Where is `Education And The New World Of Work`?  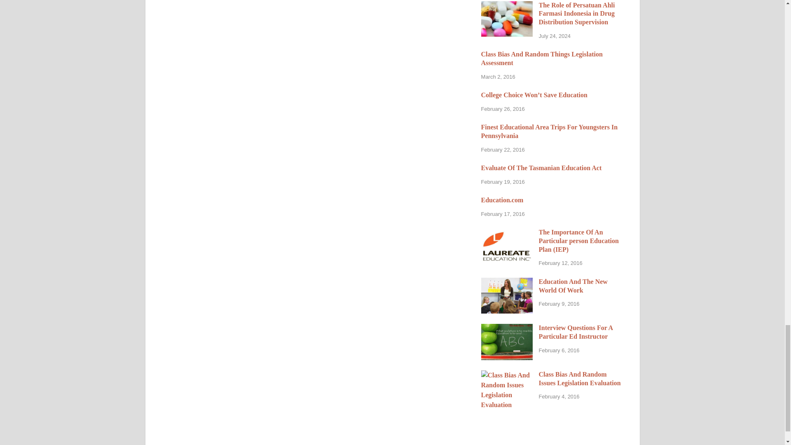 Education And The New World Of Work is located at coordinates (507, 283).